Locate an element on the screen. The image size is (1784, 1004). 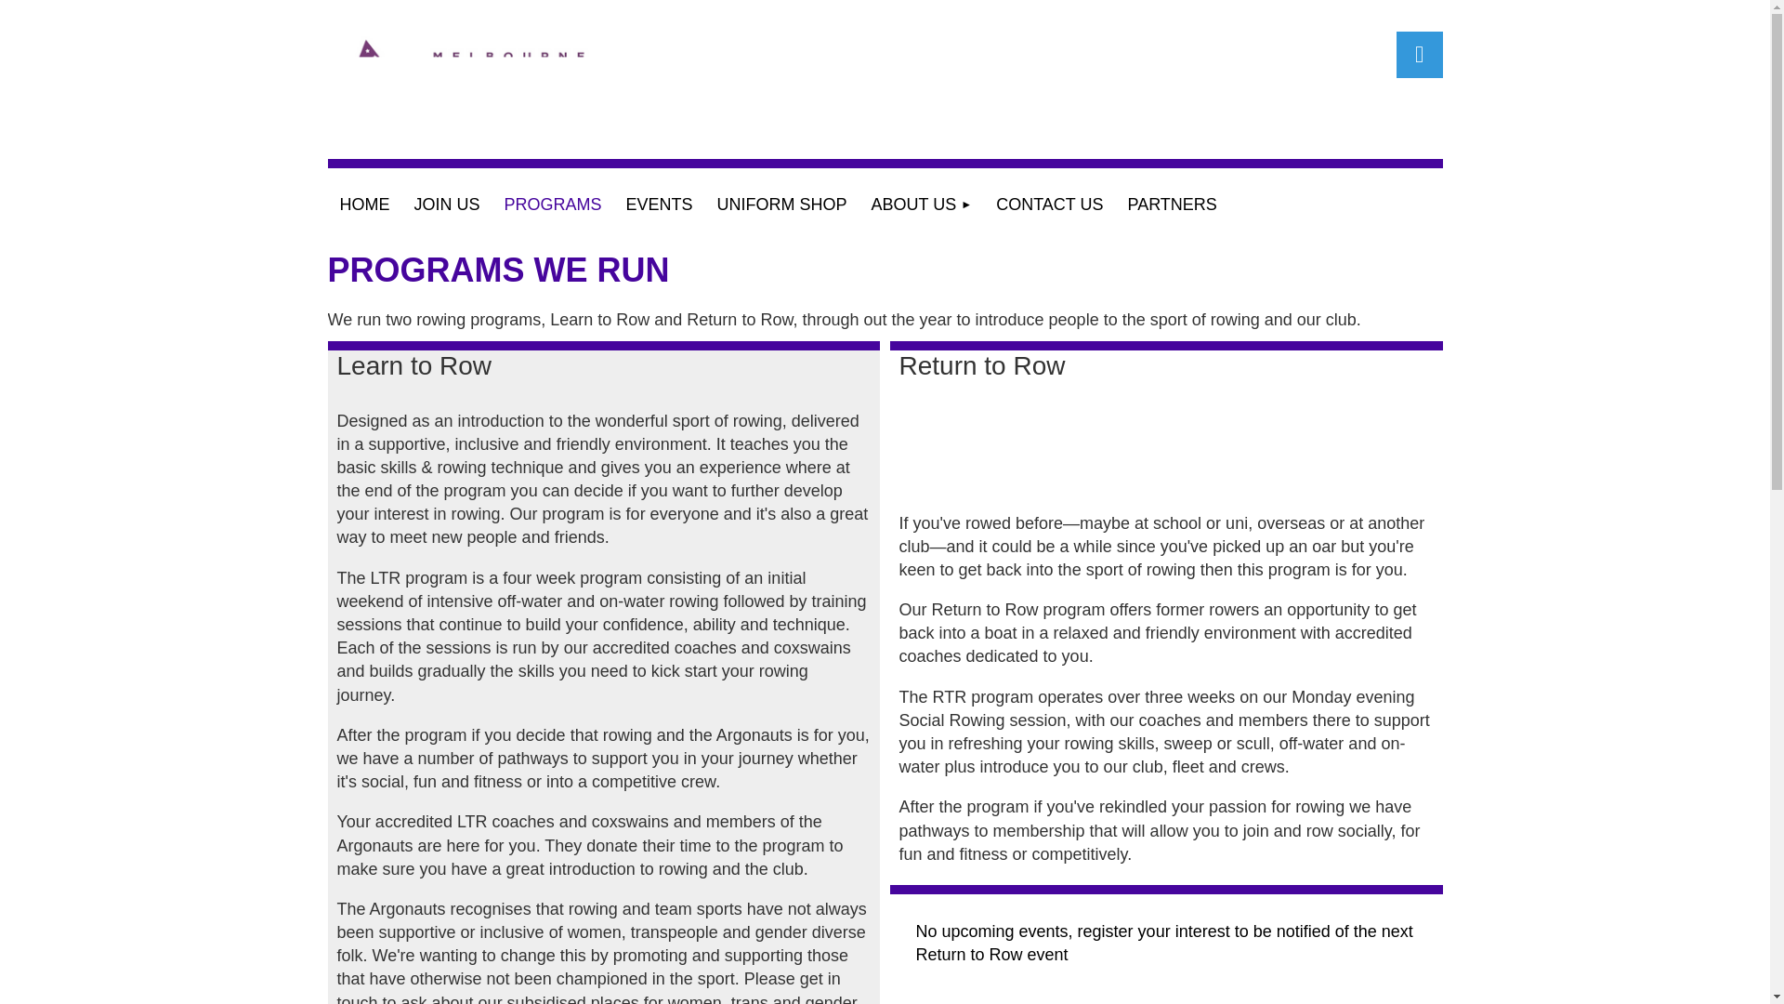
UNIFORM SHOP is located at coordinates (782, 205).